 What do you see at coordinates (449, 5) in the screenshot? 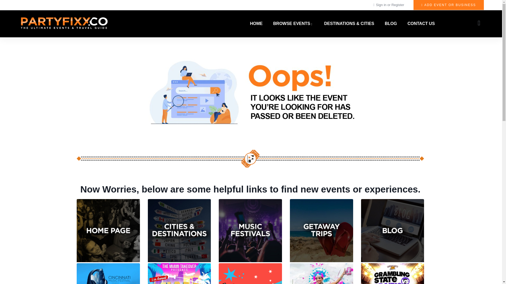
I see `ADD EVENT OR BUSINESS` at bounding box center [449, 5].